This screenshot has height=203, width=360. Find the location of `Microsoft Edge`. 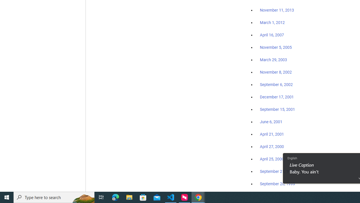

Microsoft Edge is located at coordinates (116, 197).